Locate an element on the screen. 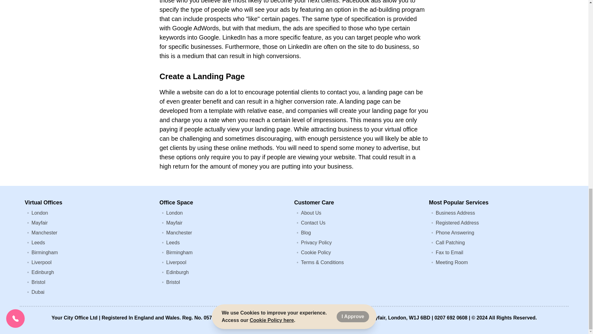 The height and width of the screenshot is (334, 593). Dubai is located at coordinates (38, 292).